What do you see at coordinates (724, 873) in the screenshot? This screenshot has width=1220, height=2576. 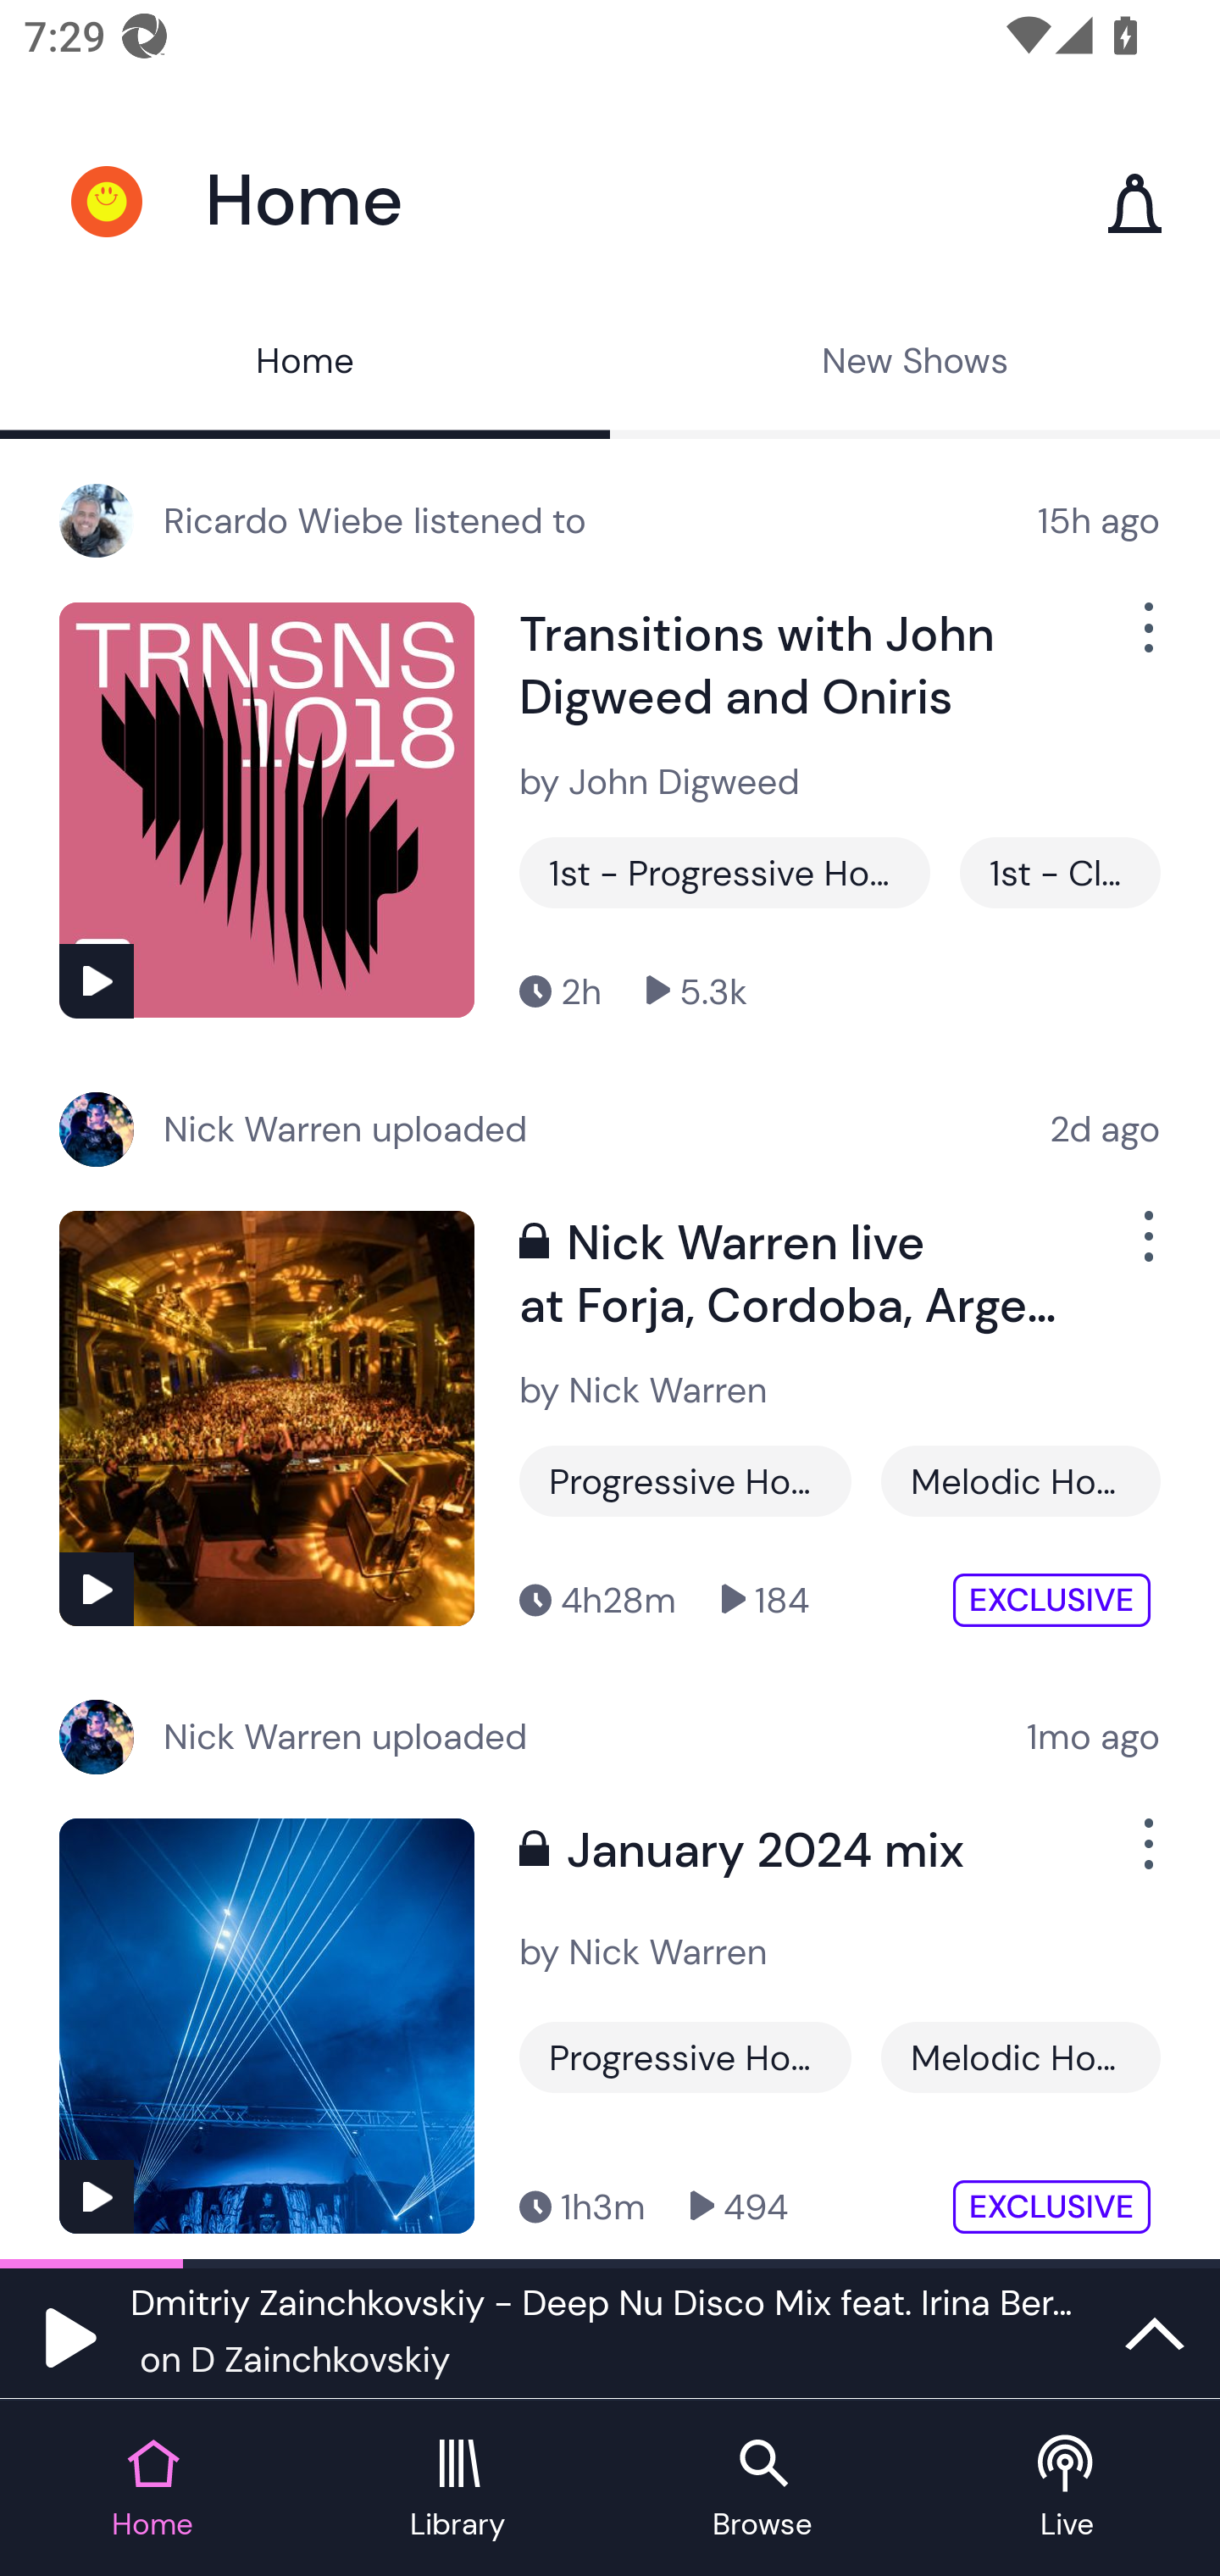 I see `1st - Progressive House` at bounding box center [724, 873].